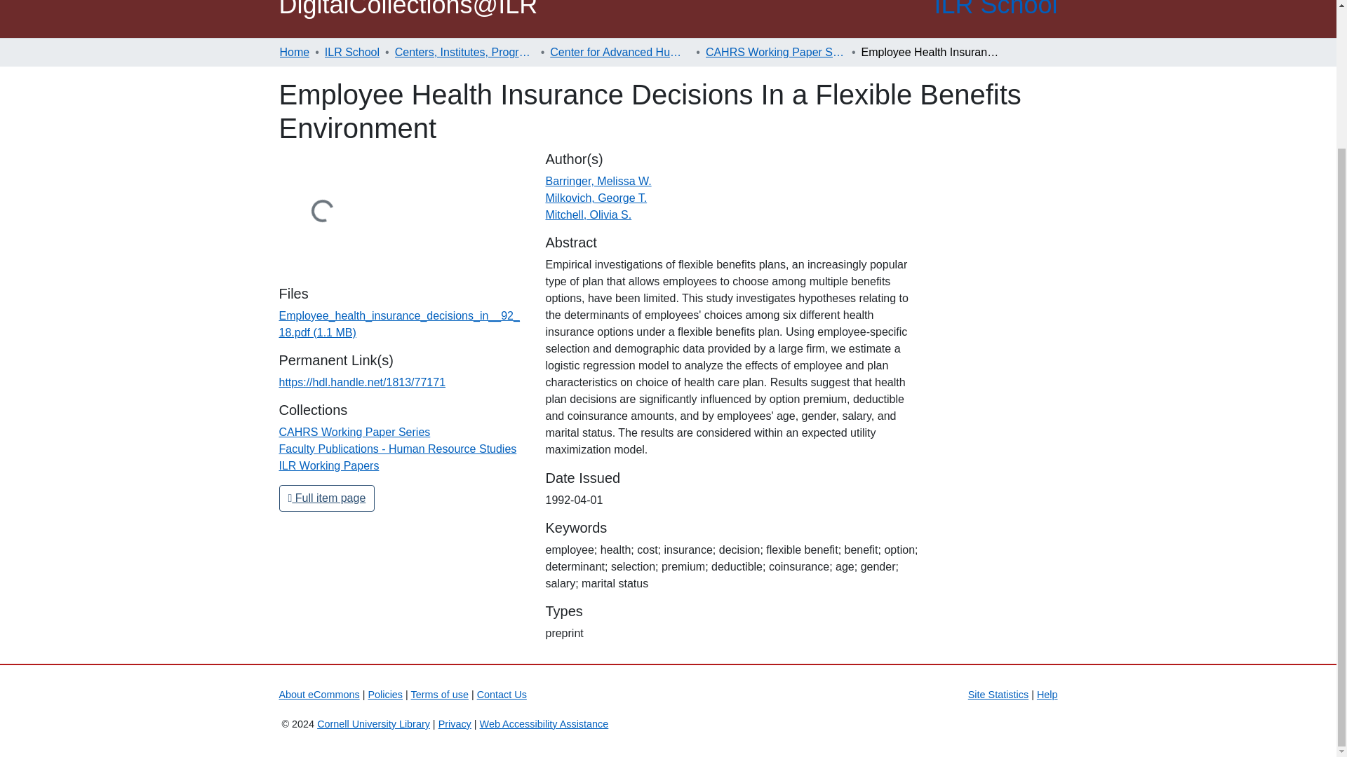  I want to click on Cornell University Library, so click(373, 723).